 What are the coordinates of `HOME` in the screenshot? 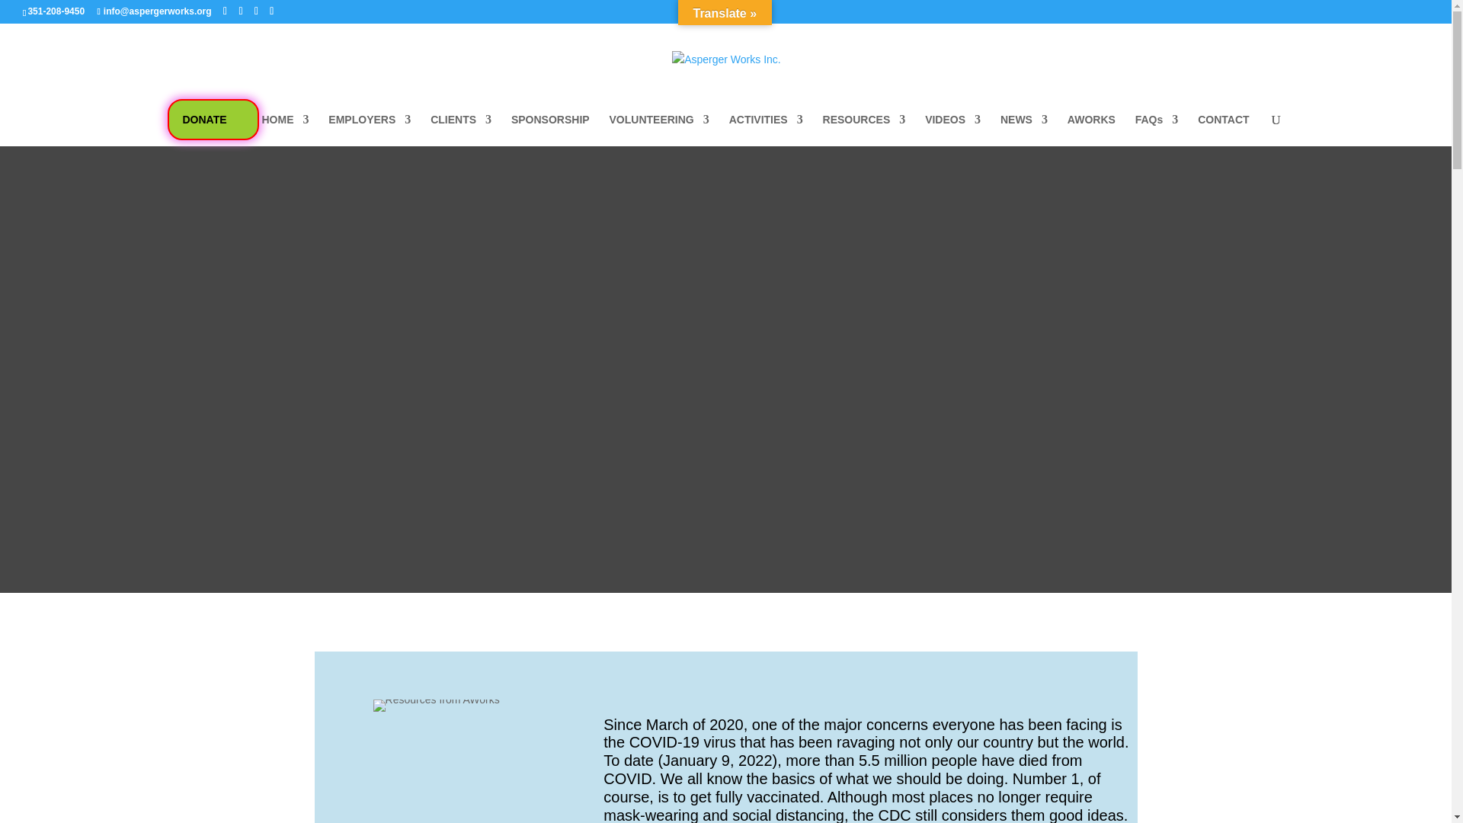 It's located at (285, 130).